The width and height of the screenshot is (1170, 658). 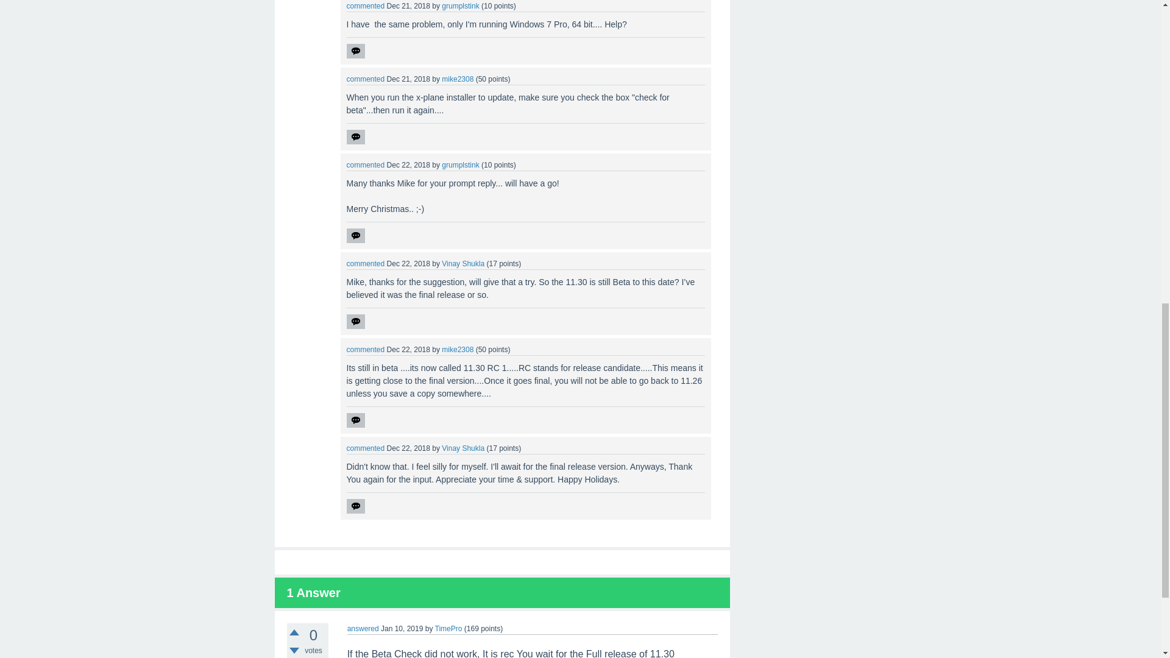 I want to click on Reply to this comment, so click(x=355, y=51).